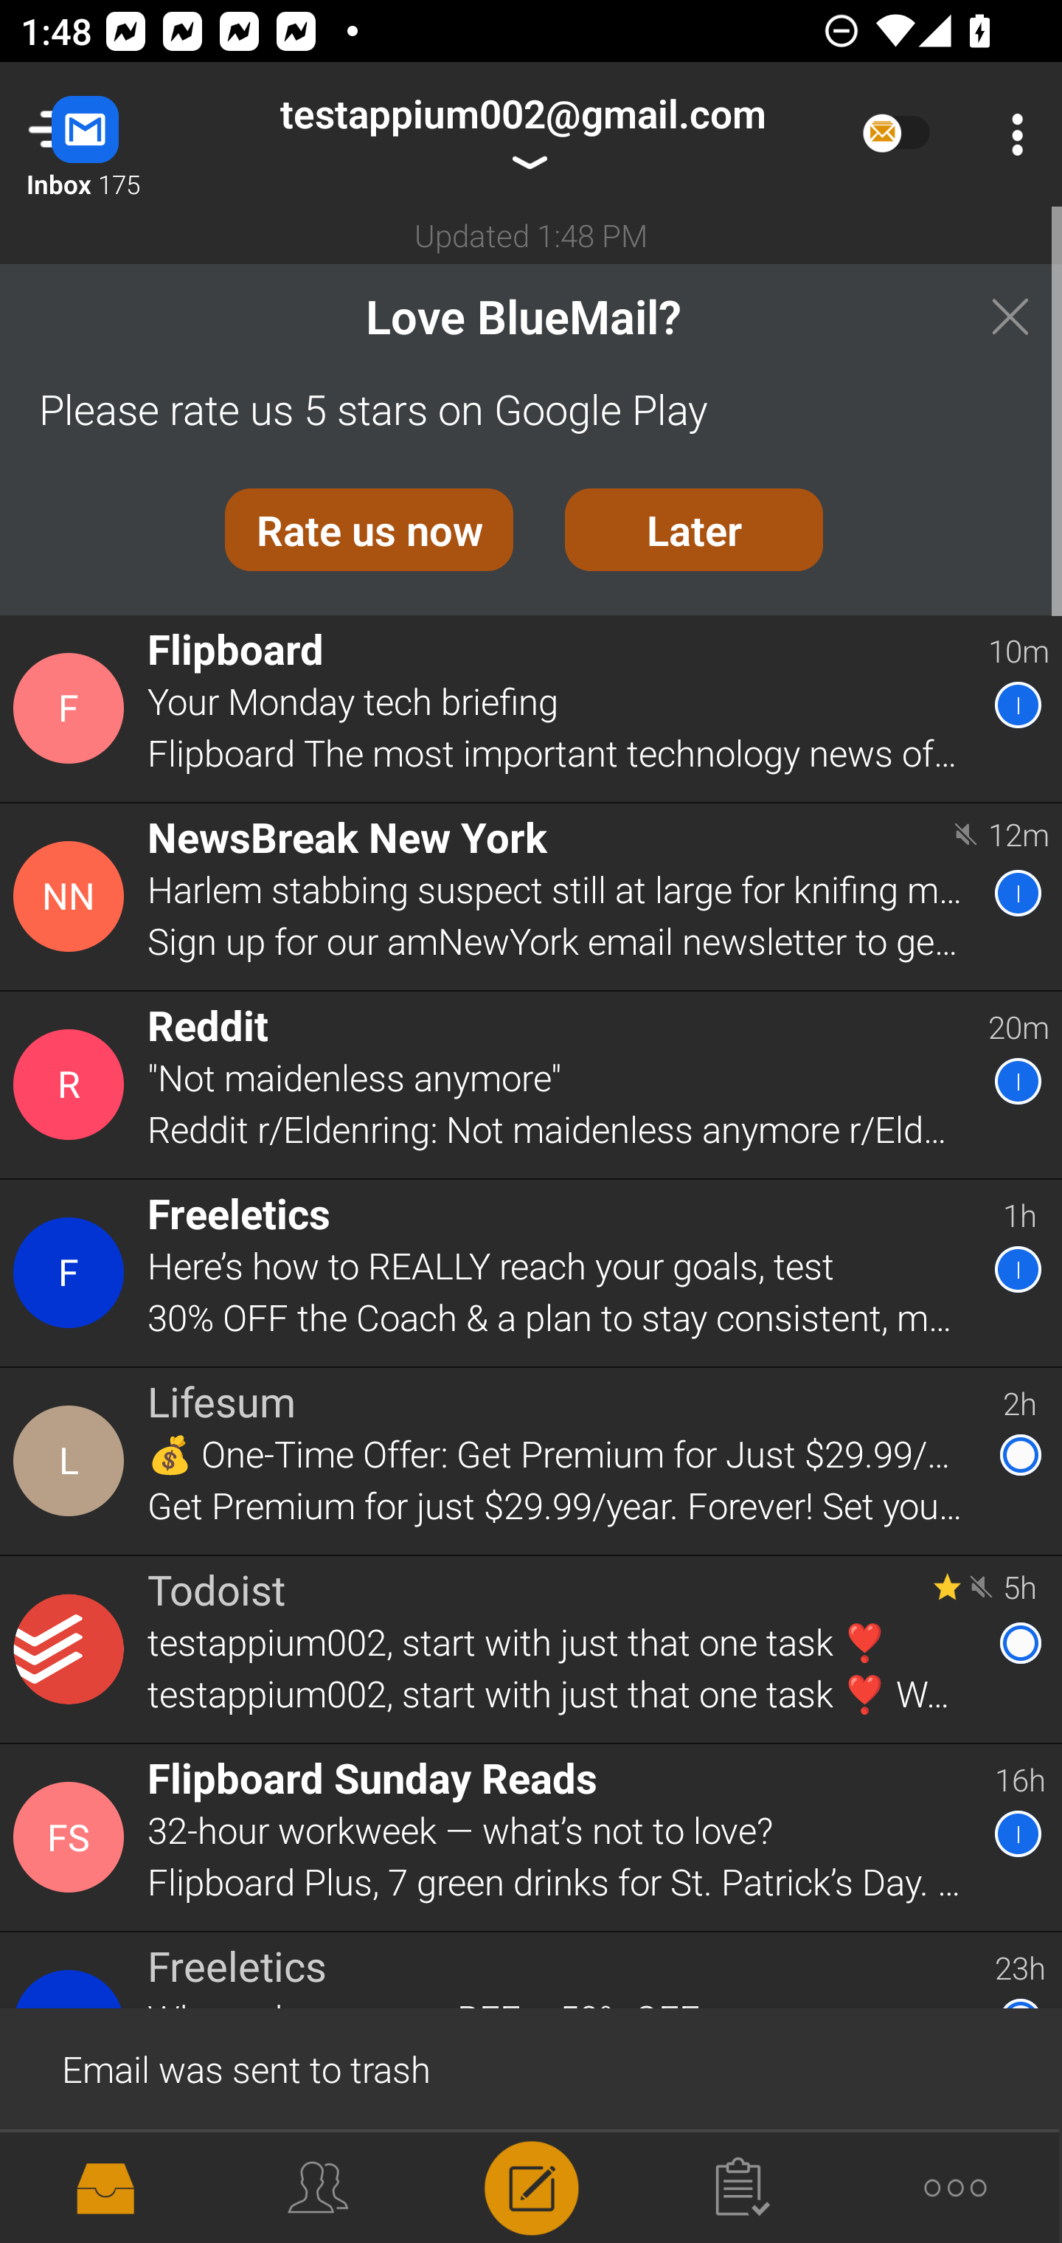 The image size is (1062, 2243). Describe the element at coordinates (531, 2067) in the screenshot. I see `Email was sent to trash` at that location.